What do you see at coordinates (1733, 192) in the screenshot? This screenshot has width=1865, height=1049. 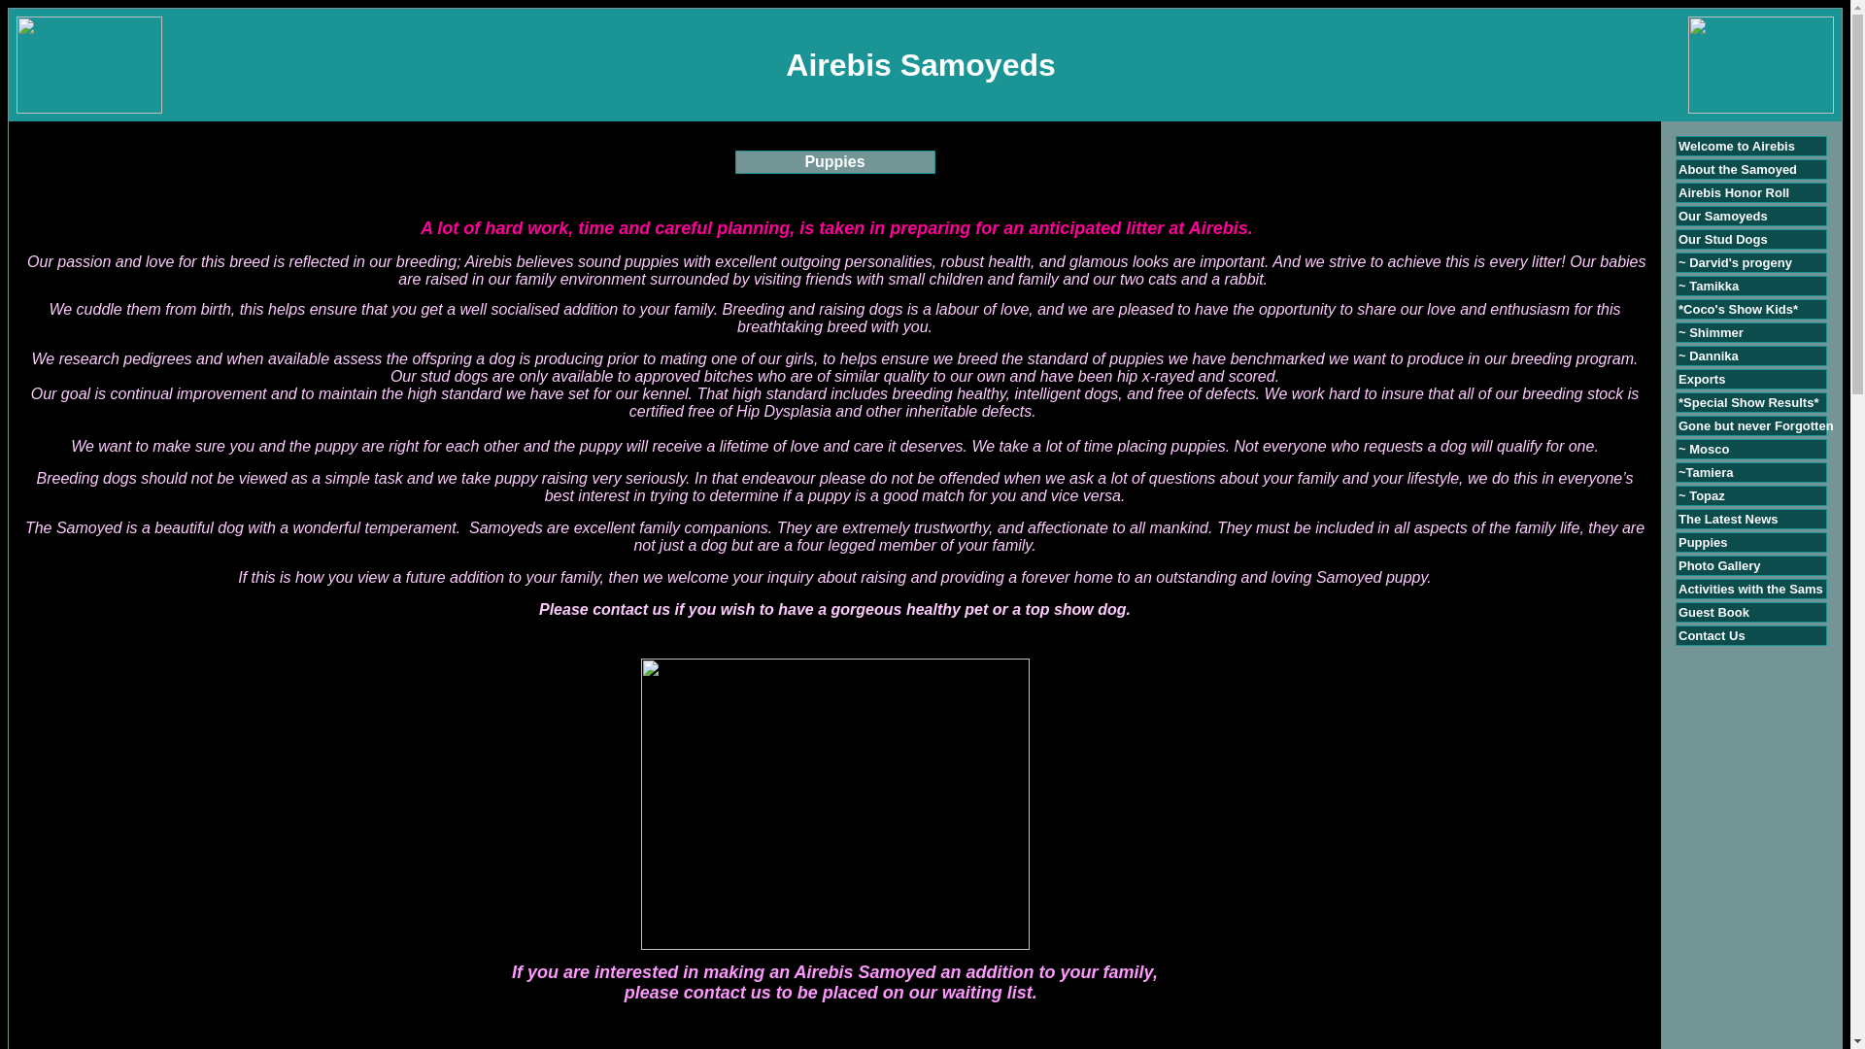 I see `Airebis Honor Roll` at bounding box center [1733, 192].